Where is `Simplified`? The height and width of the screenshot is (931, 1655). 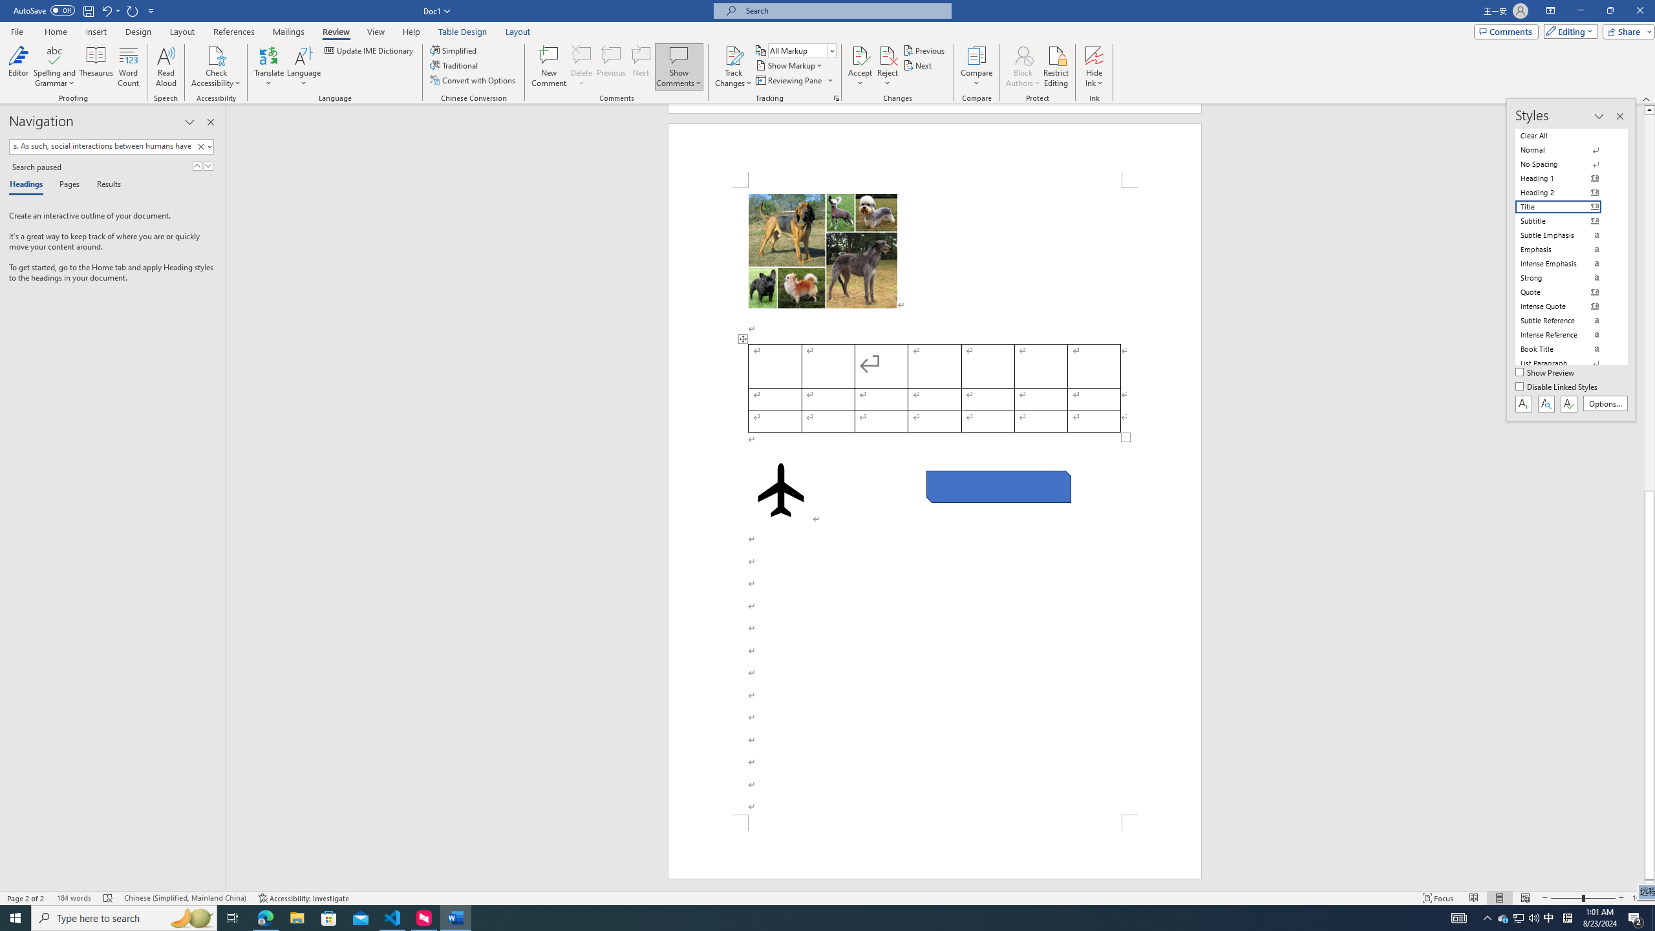
Simplified is located at coordinates (455, 50).